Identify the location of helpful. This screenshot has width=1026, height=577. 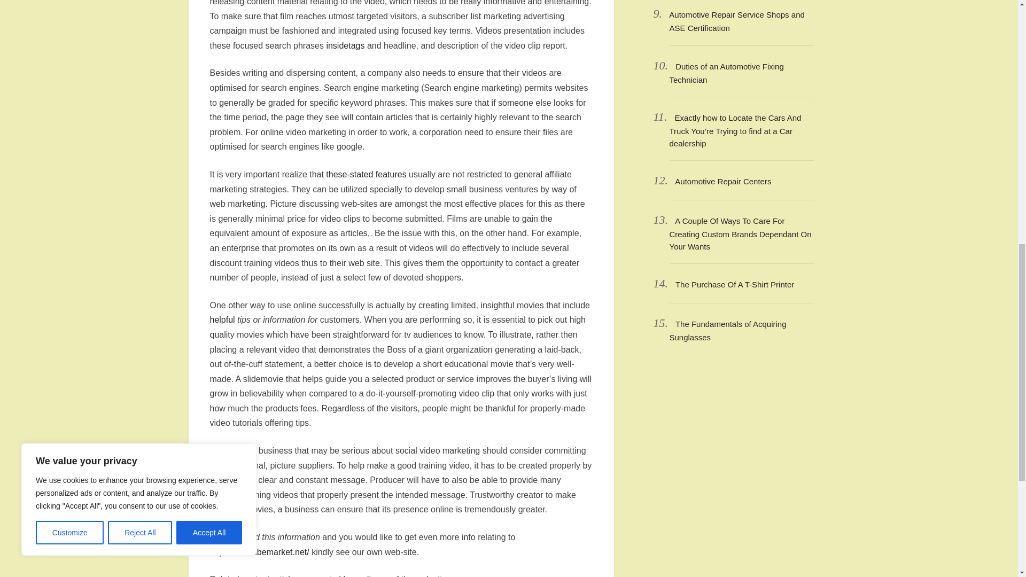
(222, 319).